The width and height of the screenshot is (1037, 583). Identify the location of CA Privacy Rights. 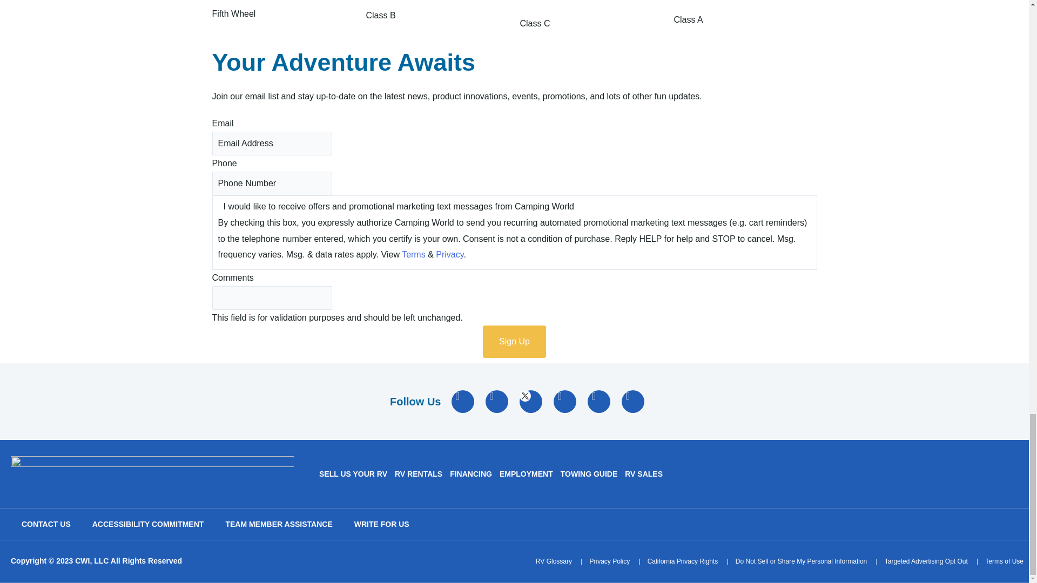
(683, 561).